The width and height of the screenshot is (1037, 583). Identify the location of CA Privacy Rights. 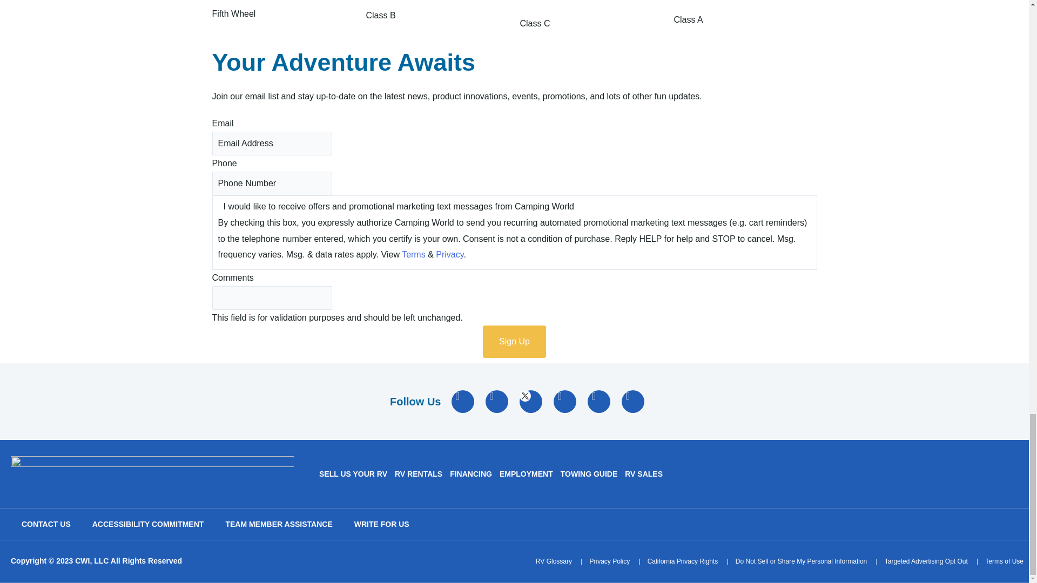
(683, 561).